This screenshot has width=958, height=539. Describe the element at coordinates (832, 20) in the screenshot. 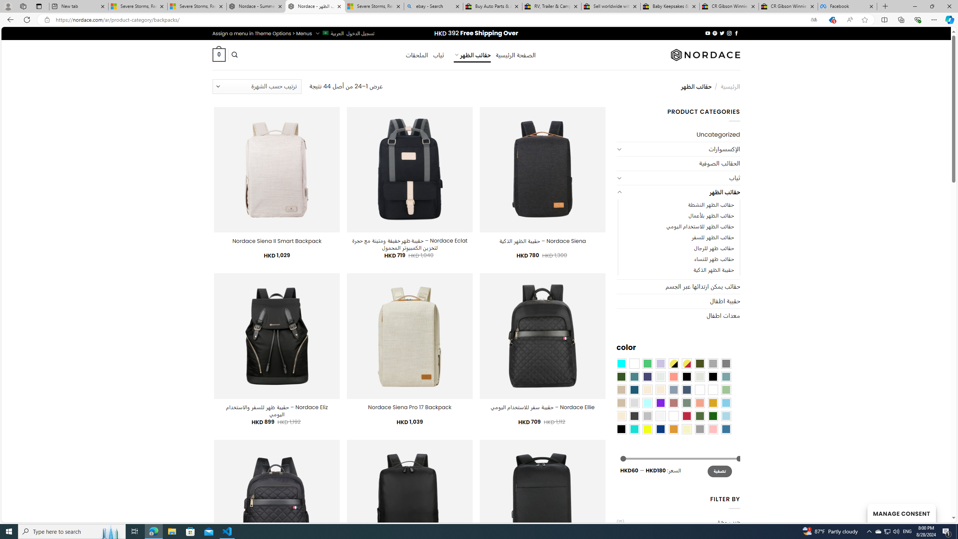

I see `This site has coupons! Shopping in Microsoft Edge, 5` at that location.